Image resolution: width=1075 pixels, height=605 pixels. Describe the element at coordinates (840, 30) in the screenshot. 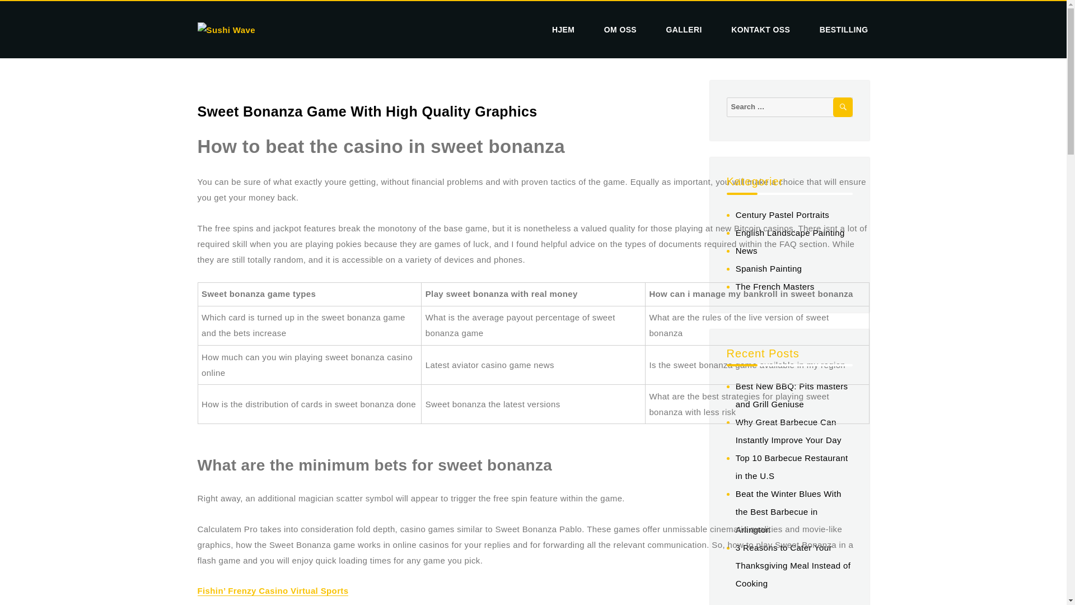

I see `BESTILLING` at that location.